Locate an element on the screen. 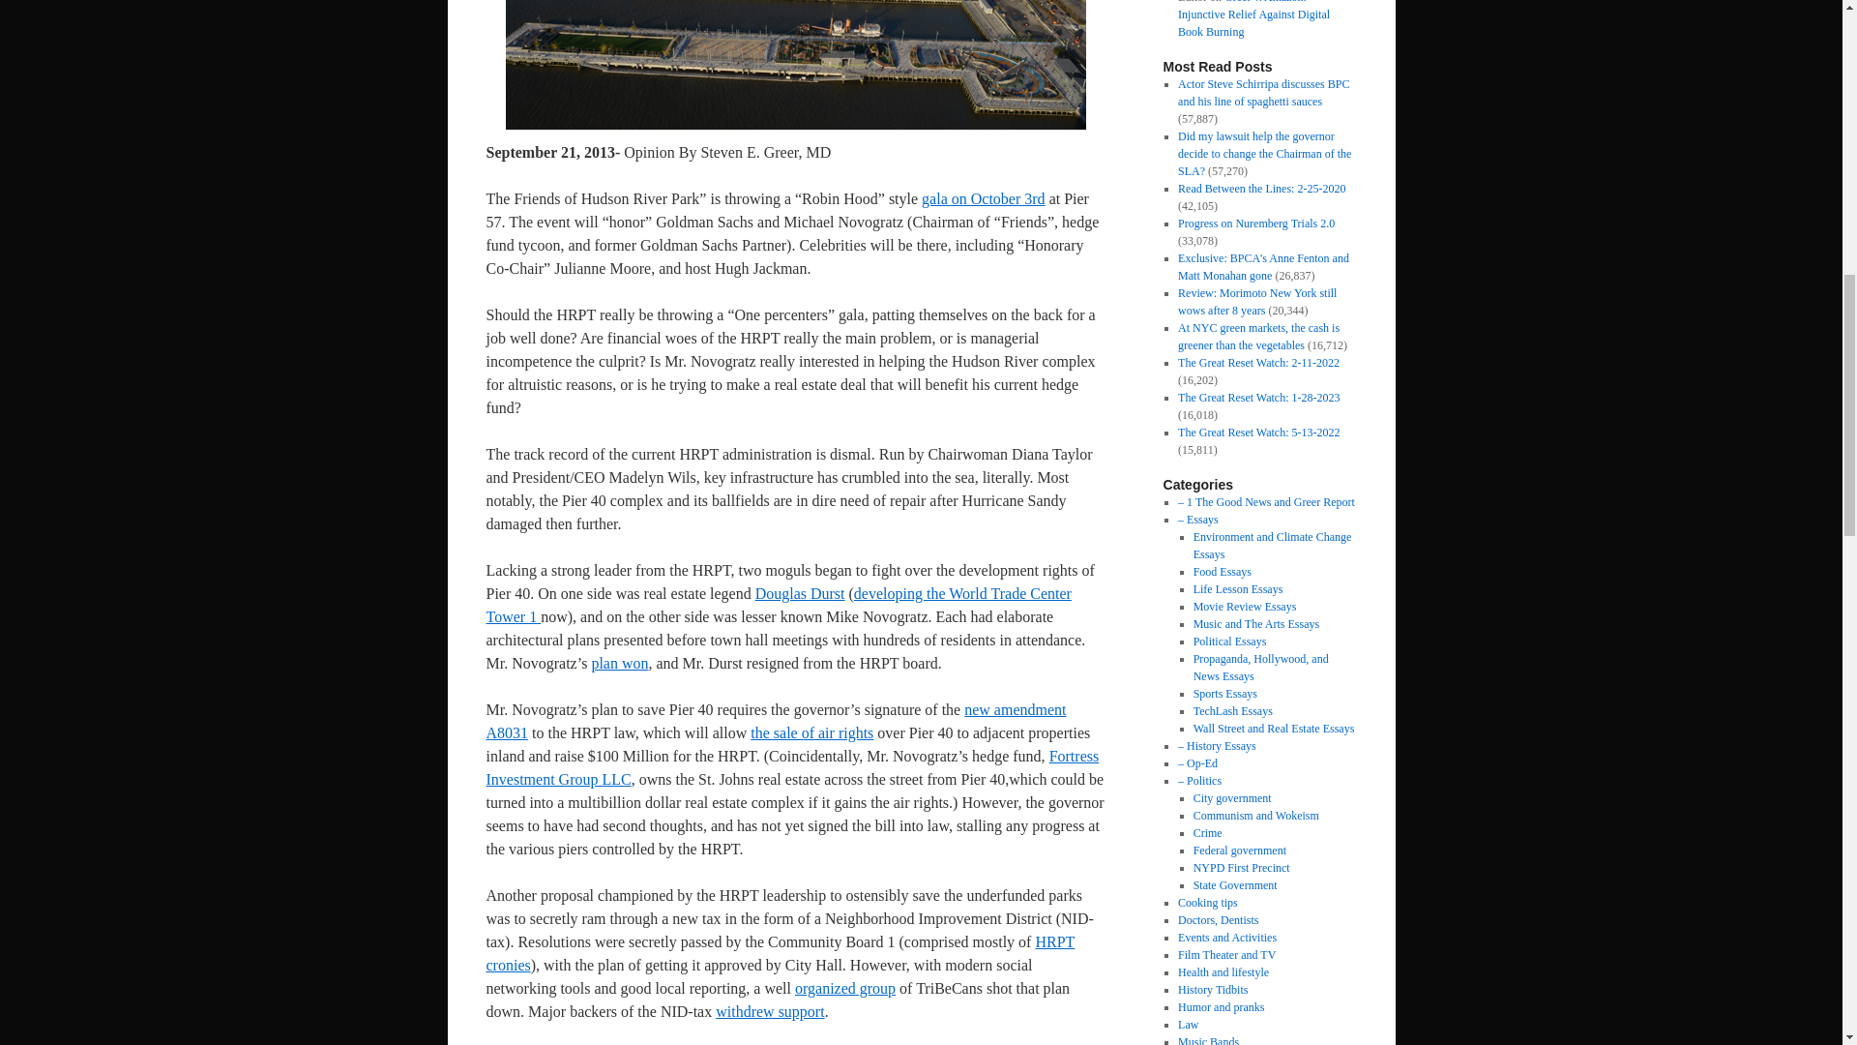  Douglas Durst is located at coordinates (800, 593).